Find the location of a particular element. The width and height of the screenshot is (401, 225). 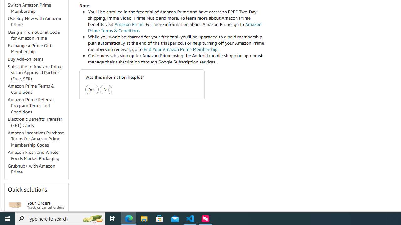

Yes is located at coordinates (91, 89).